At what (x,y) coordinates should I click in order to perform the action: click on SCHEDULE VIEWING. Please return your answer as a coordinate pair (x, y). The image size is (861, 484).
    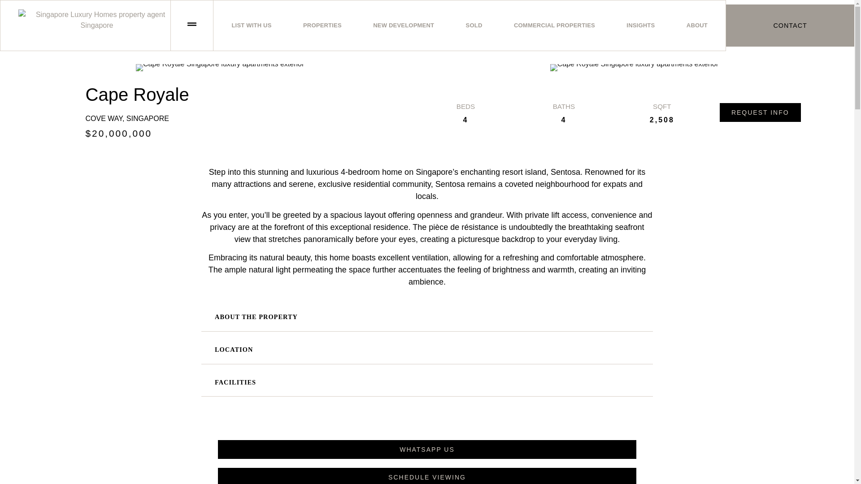
    Looking at the image, I should click on (427, 476).